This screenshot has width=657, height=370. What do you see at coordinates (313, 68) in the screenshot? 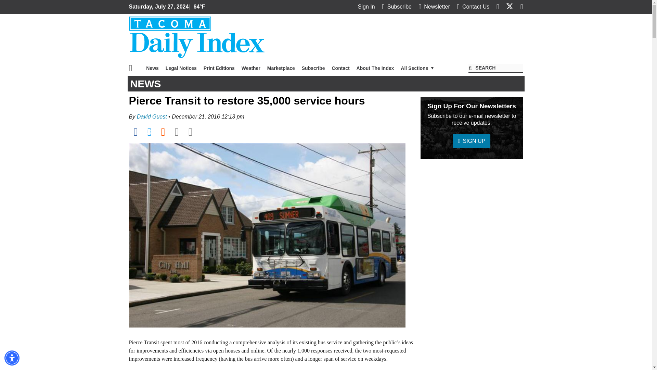
I see `Subscribe` at bounding box center [313, 68].